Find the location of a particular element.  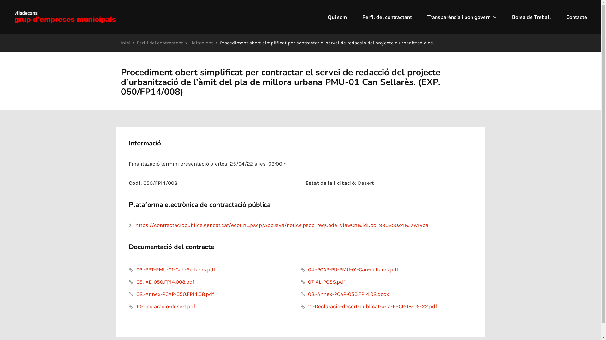

03.-PPT-PMU-01-Can-Sellares.pdf is located at coordinates (172, 269).